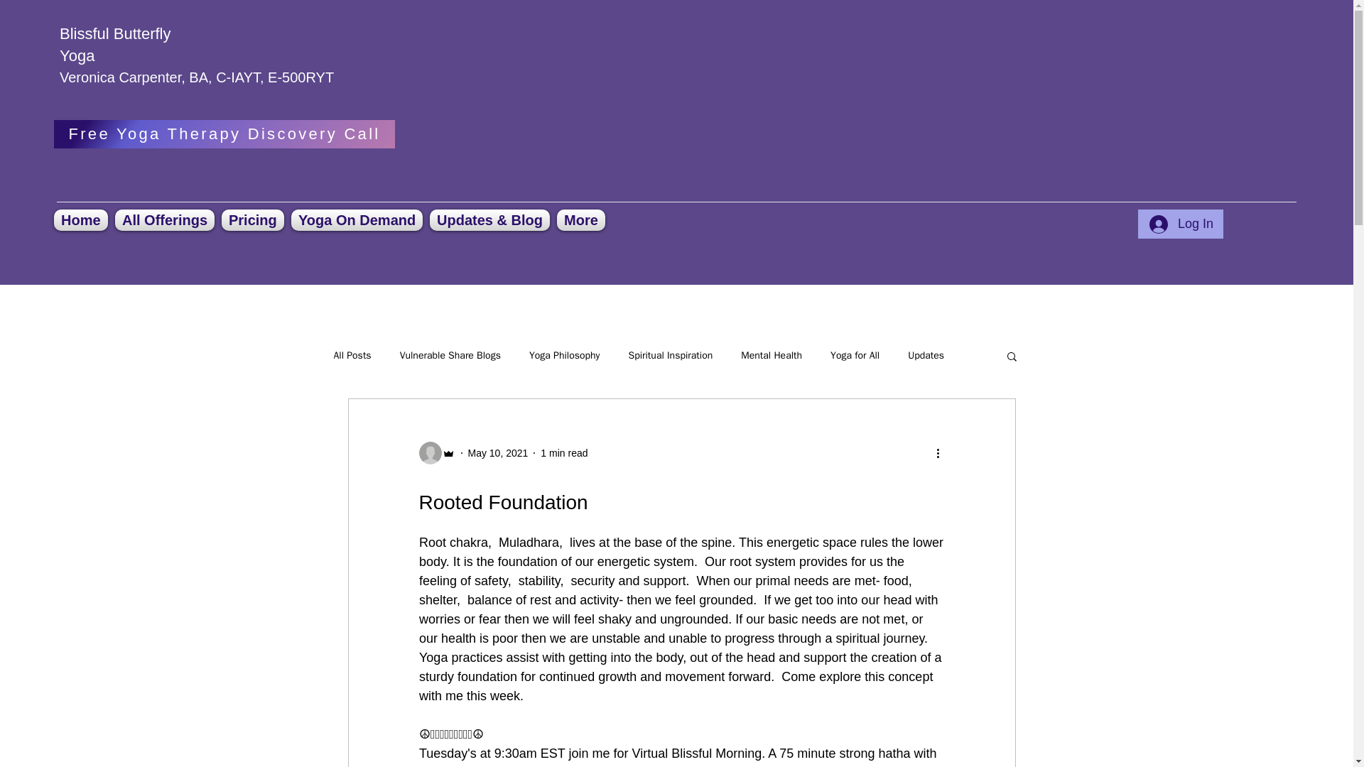  Describe the element at coordinates (771, 355) in the screenshot. I see `Mental Health` at that location.